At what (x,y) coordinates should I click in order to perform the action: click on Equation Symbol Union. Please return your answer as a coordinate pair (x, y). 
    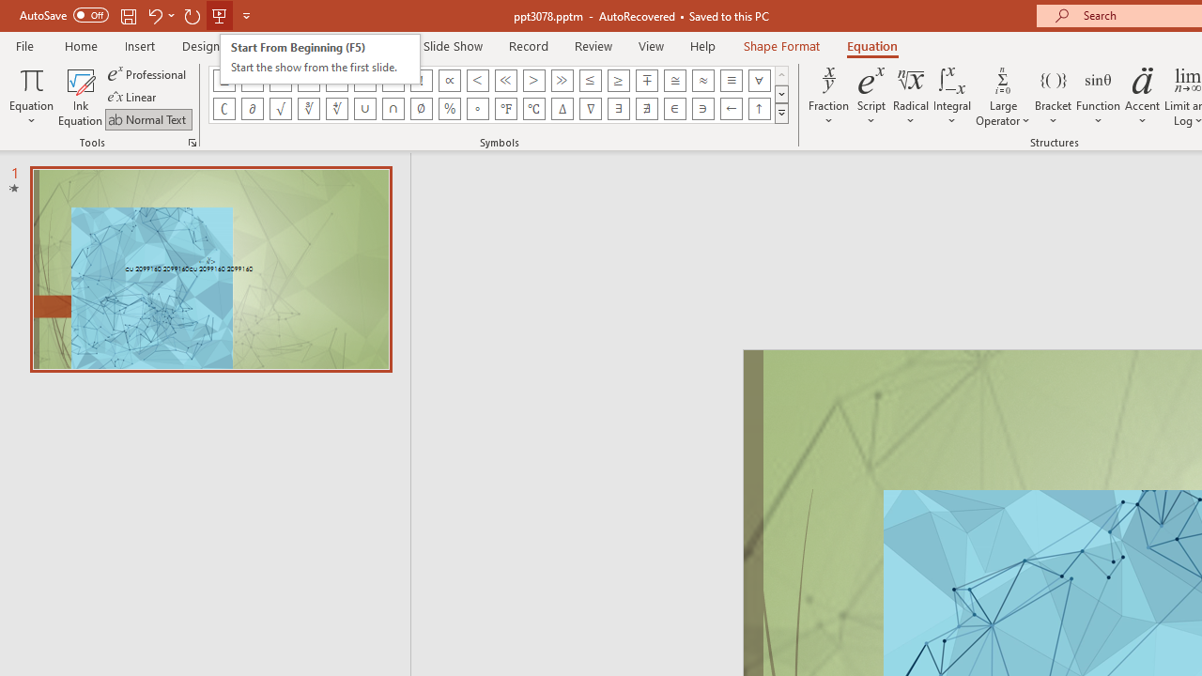
    Looking at the image, I should click on (364, 109).